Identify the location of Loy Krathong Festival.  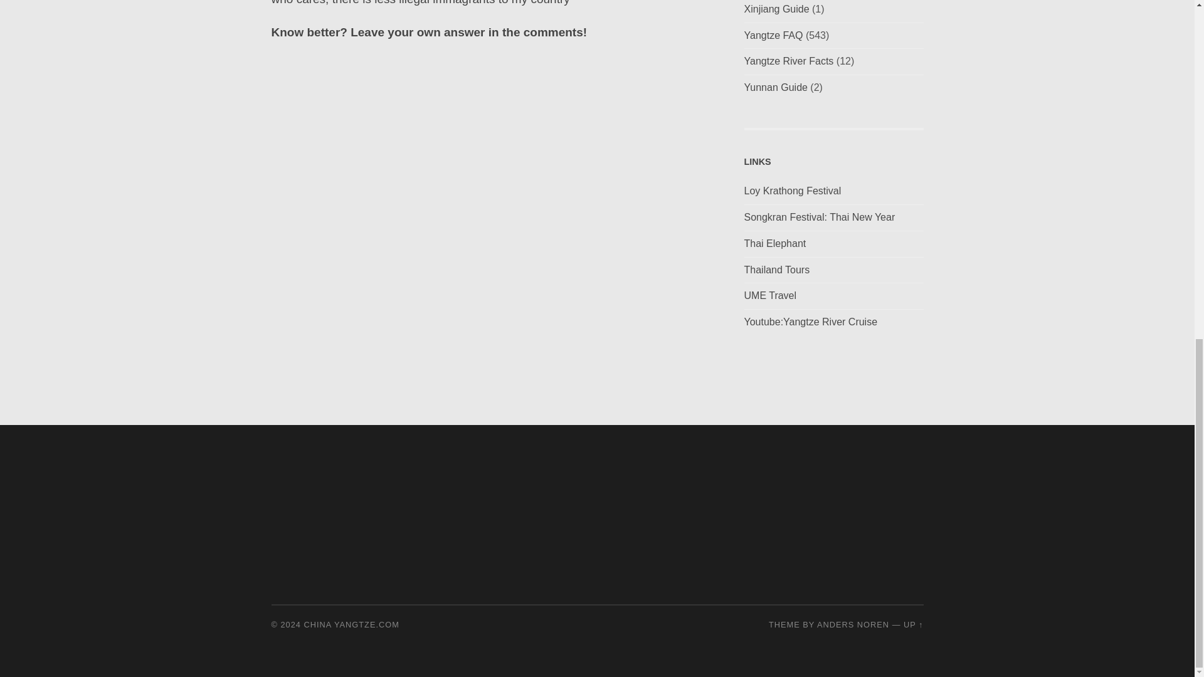
(792, 191).